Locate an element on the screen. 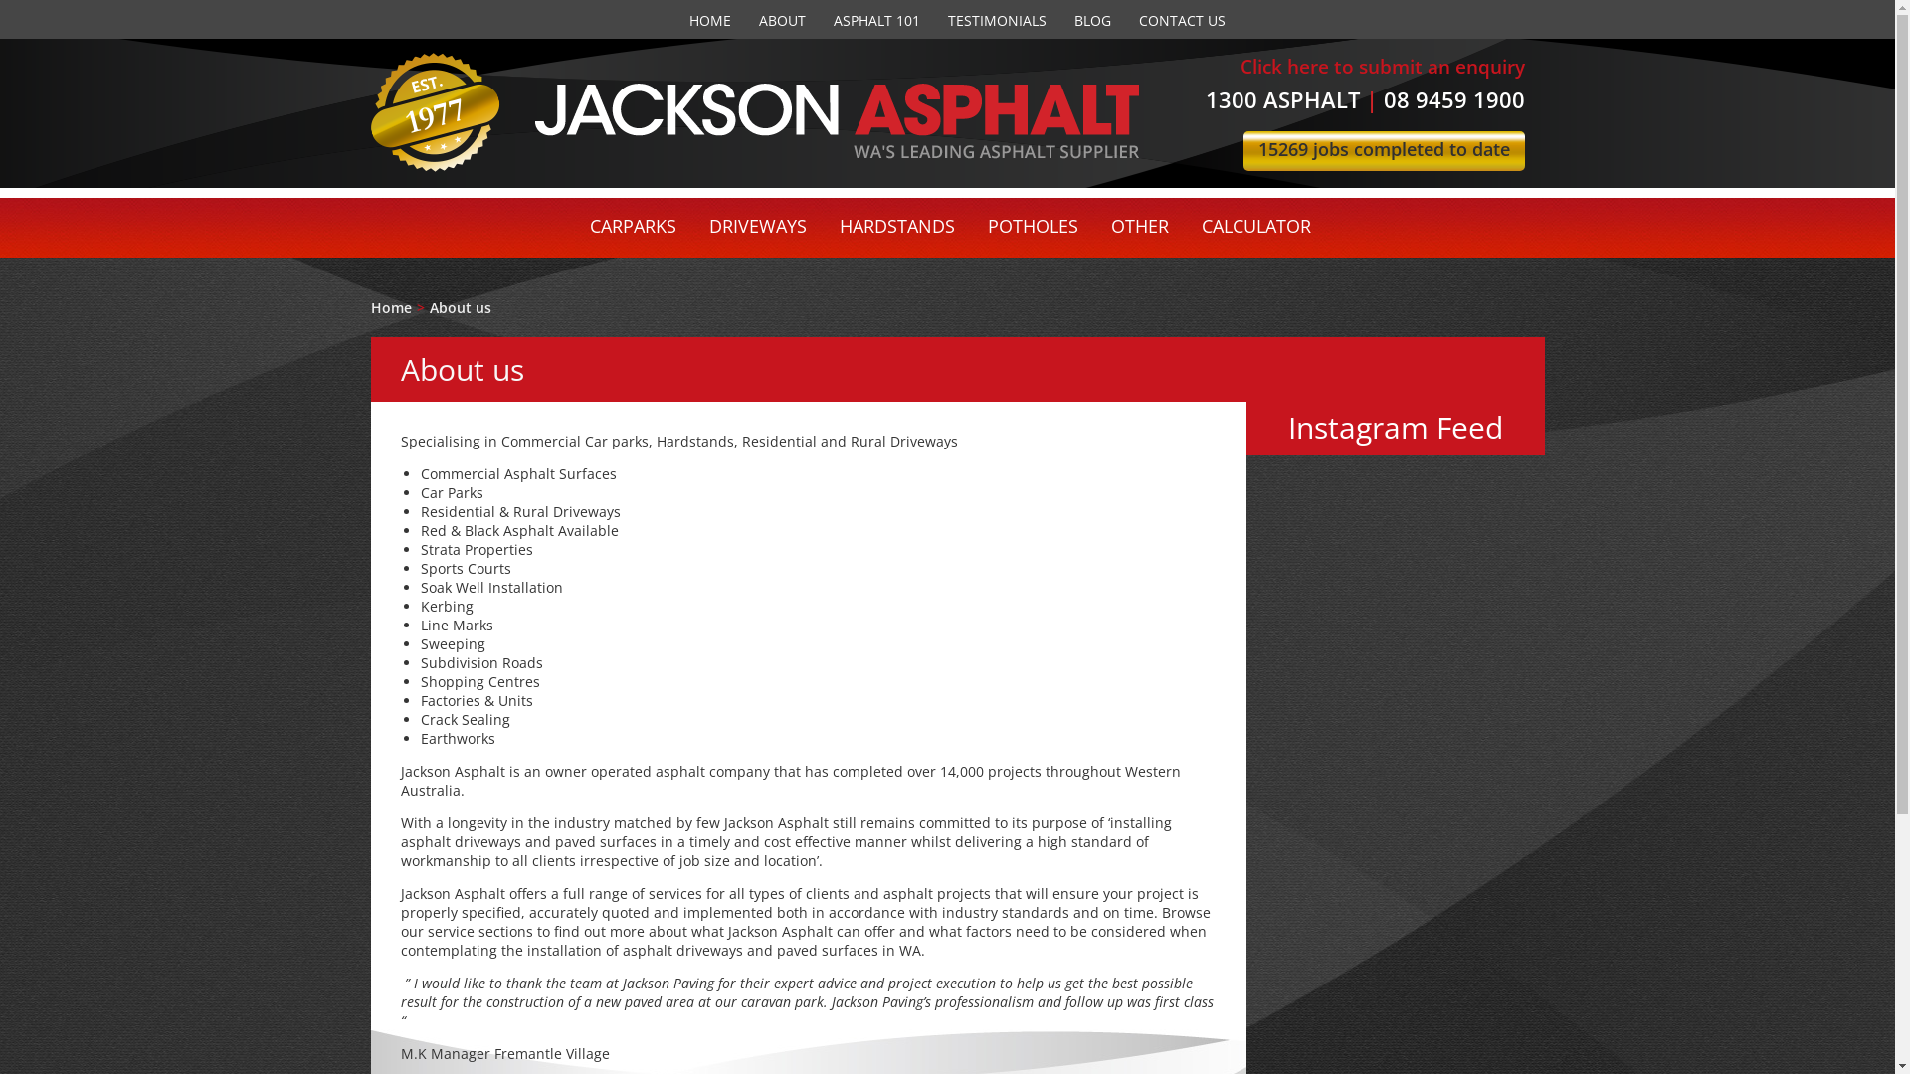 This screenshot has width=1910, height=1074. HARDSTANDS is located at coordinates (897, 226).